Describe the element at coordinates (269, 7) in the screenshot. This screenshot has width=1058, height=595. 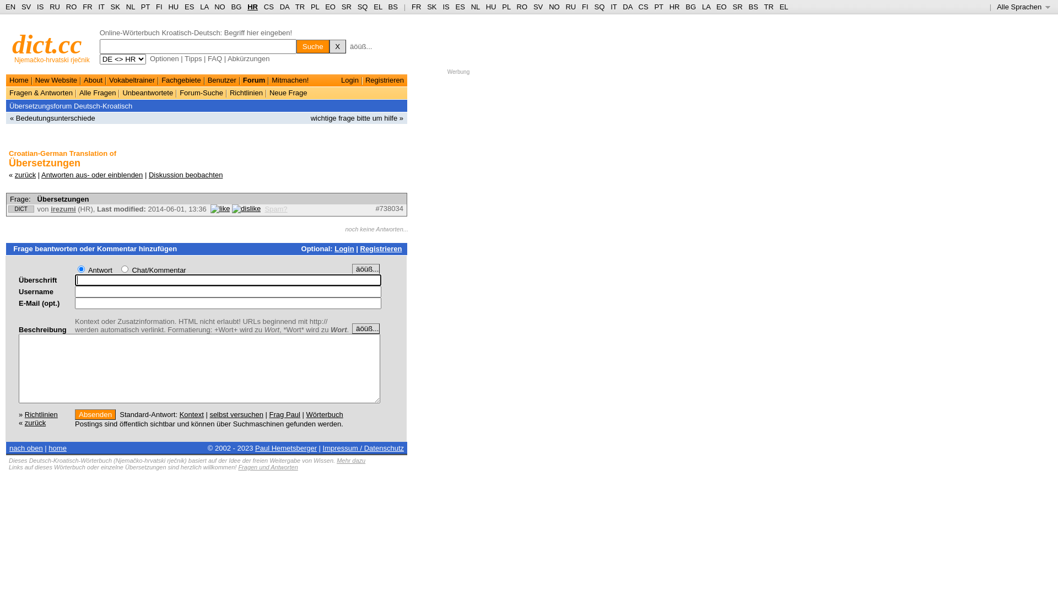
I see `CS` at that location.